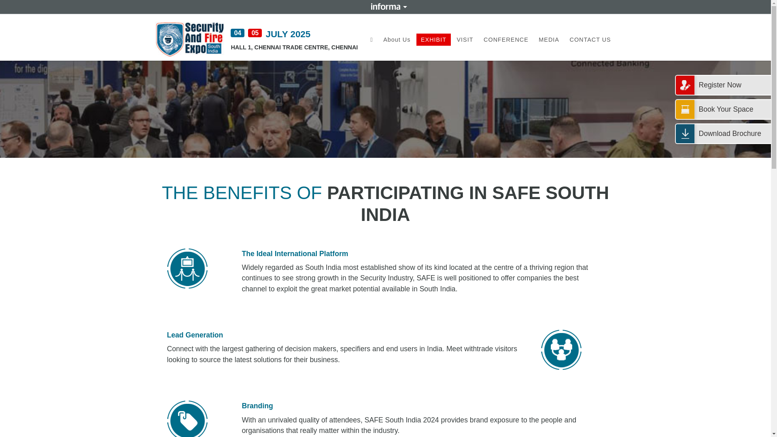 The height and width of the screenshot is (437, 777). Describe the element at coordinates (549, 40) in the screenshot. I see `MEDIA` at that location.